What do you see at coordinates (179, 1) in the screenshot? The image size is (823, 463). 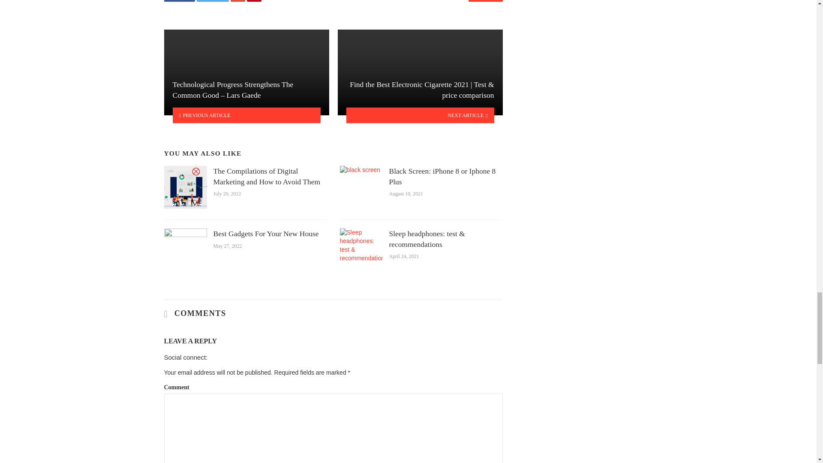 I see `Share on Facebook` at bounding box center [179, 1].